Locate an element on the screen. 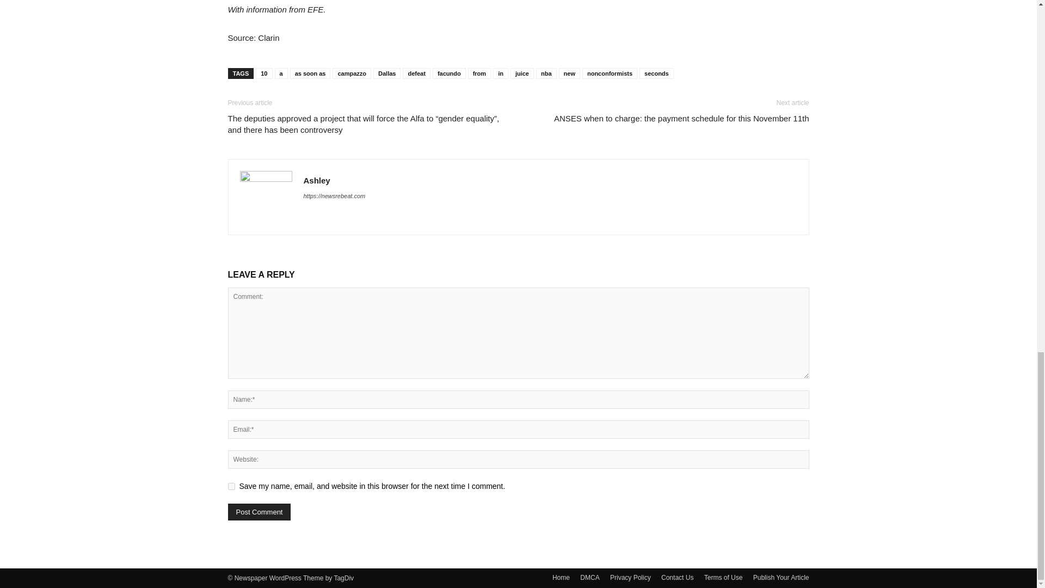  Dallas is located at coordinates (386, 73).